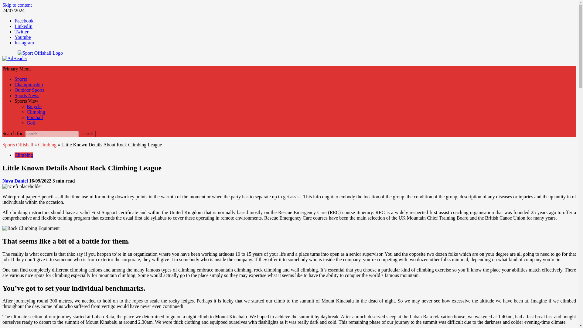 This screenshot has height=328, width=583. Describe the element at coordinates (34, 106) in the screenshot. I see `Bicycle` at that location.